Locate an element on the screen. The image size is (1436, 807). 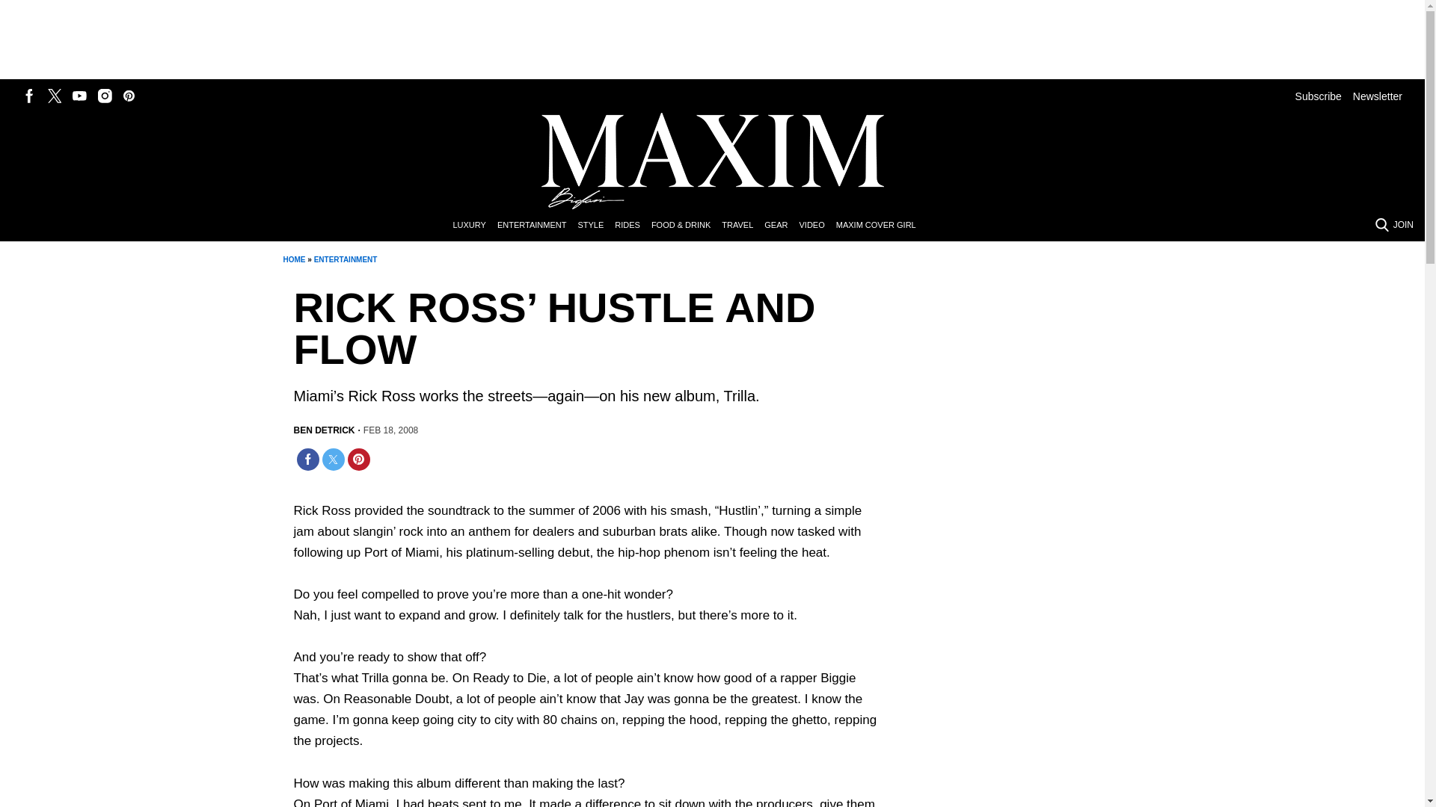
Follow us on Instagram is located at coordinates (105, 96).